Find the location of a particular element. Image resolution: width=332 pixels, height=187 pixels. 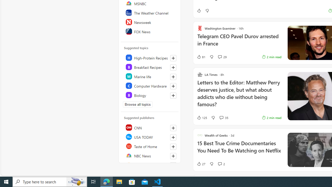

View comments 29 Comment is located at coordinates (220, 57).